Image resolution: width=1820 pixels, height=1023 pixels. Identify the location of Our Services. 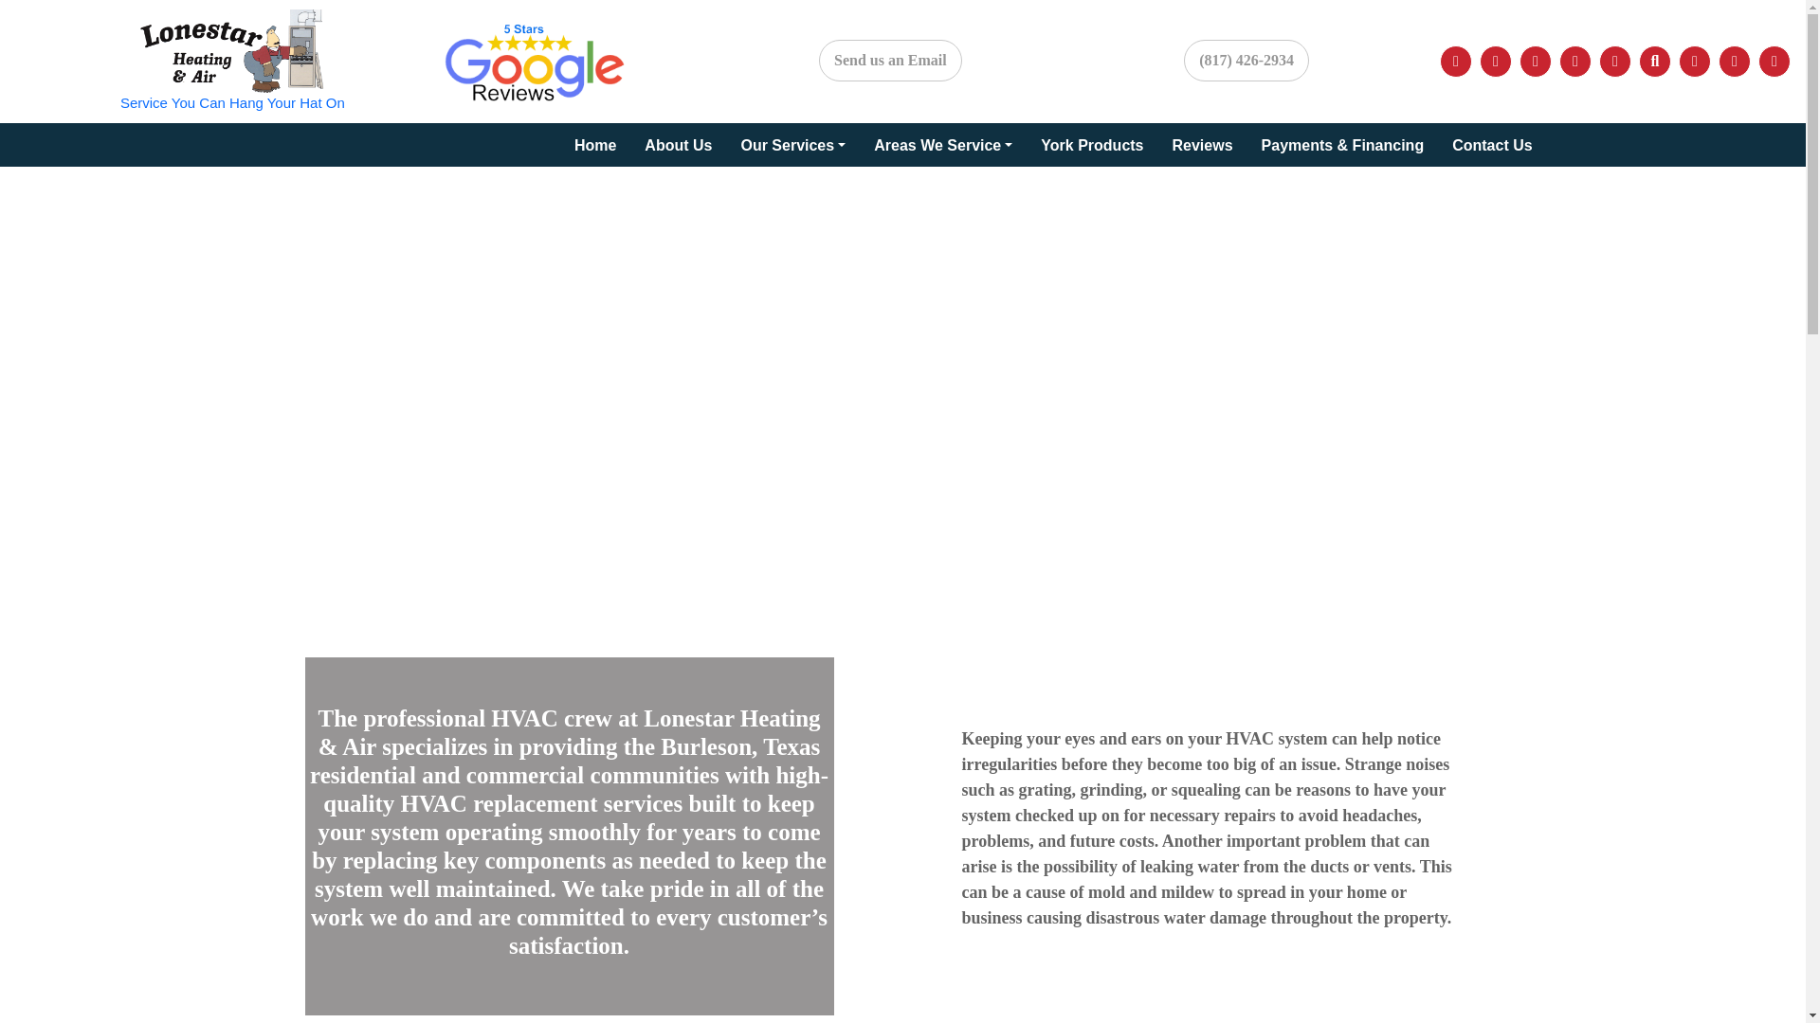
(792, 146).